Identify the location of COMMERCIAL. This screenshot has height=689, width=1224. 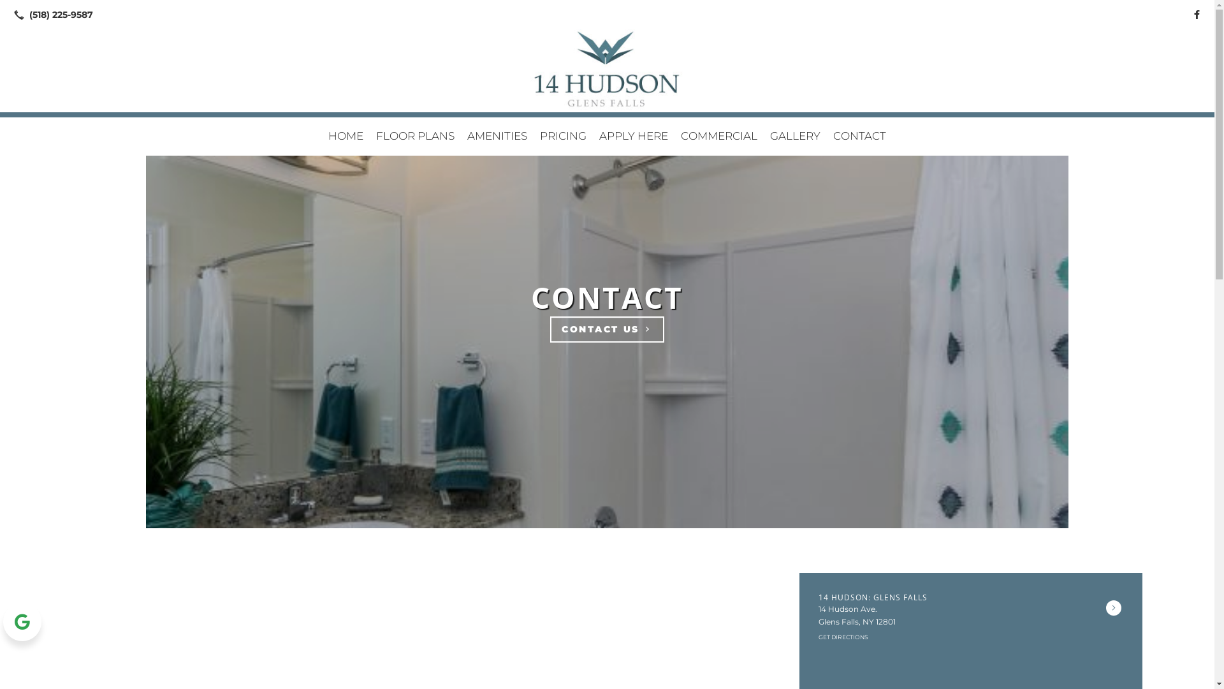
(719, 137).